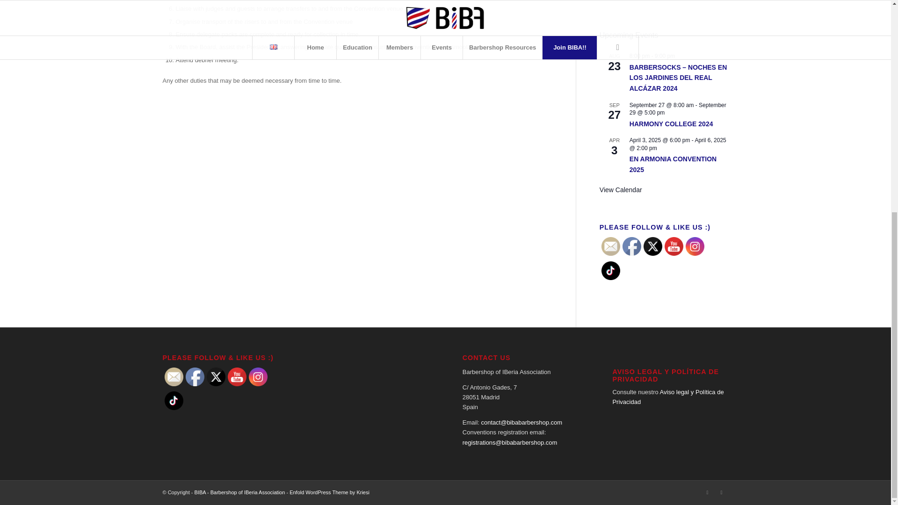 The height and width of the screenshot is (505, 898). I want to click on Facebook, so click(631, 246).